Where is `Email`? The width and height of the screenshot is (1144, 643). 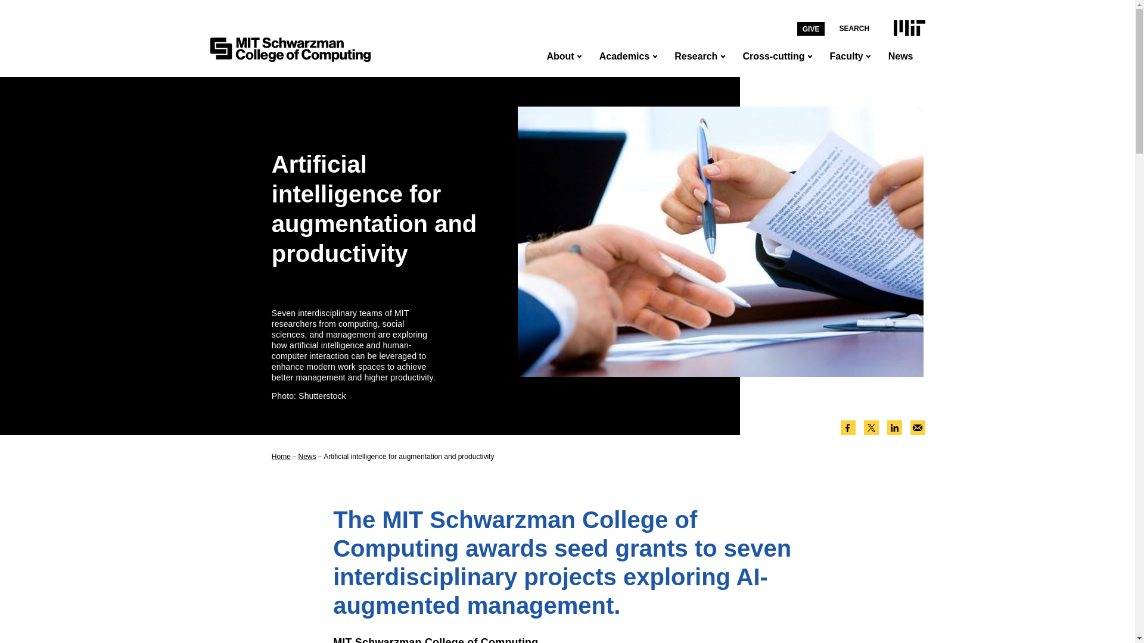
Email is located at coordinates (918, 427).